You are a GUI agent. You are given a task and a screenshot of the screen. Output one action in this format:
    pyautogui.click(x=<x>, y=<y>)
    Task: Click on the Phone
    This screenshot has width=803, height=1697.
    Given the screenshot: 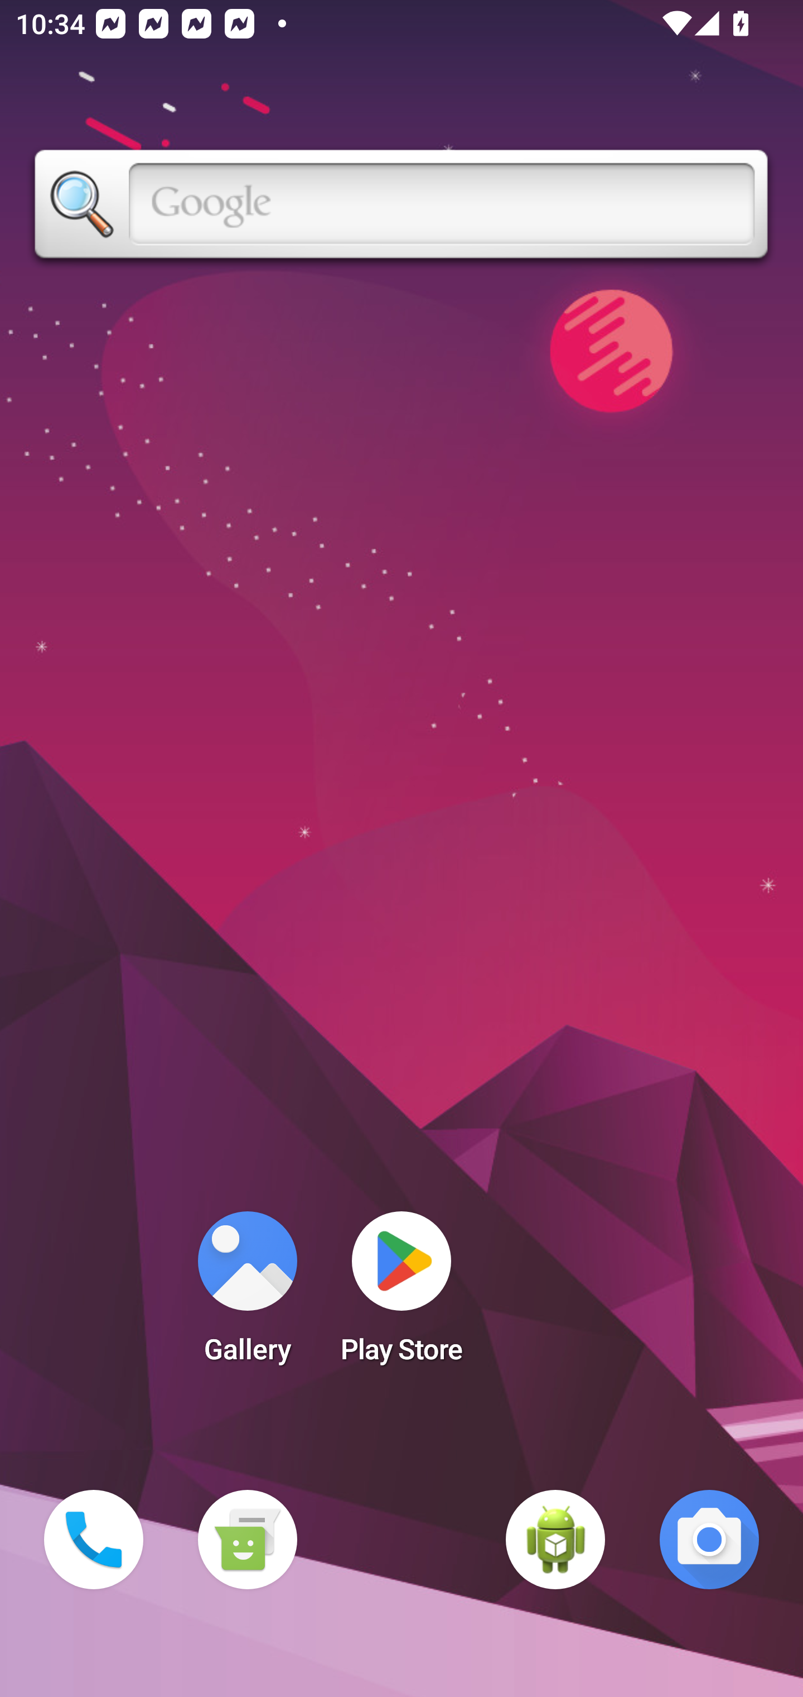 What is the action you would take?
    pyautogui.click(x=94, y=1540)
    